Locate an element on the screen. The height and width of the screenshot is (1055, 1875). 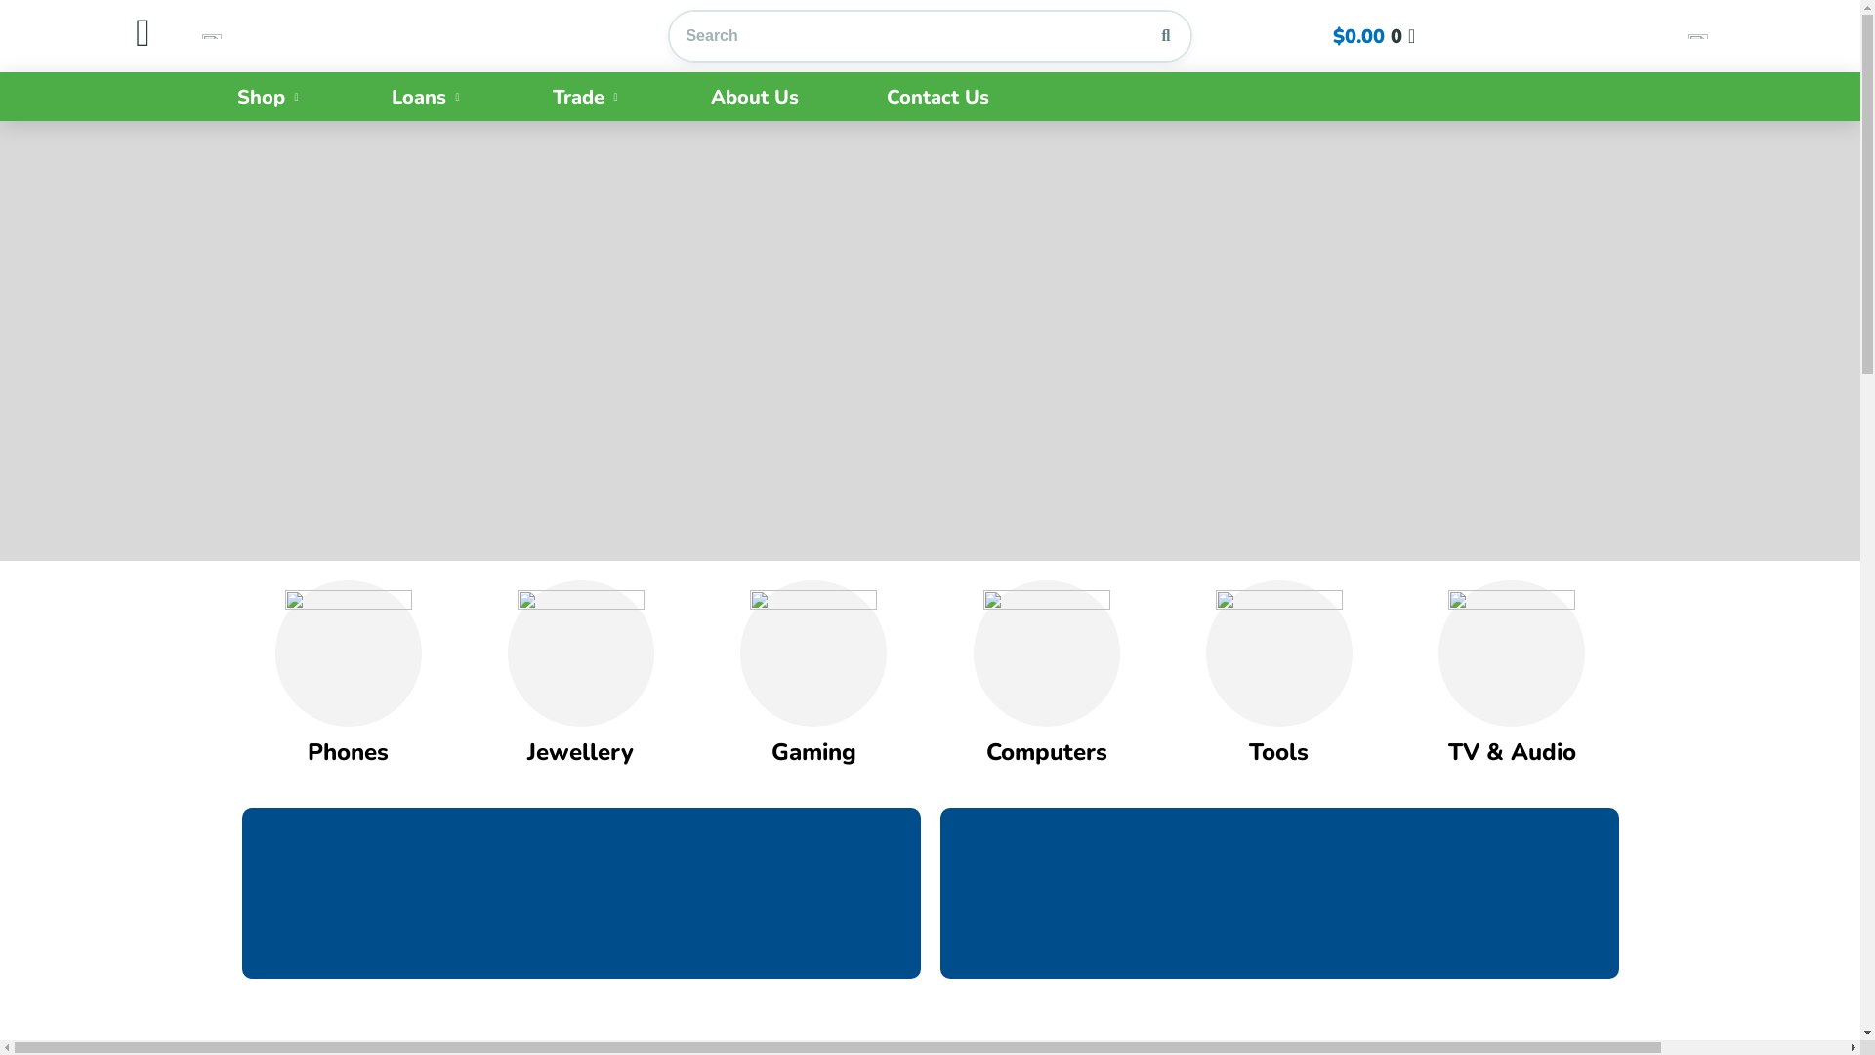
Contact Us is located at coordinates (937, 98).